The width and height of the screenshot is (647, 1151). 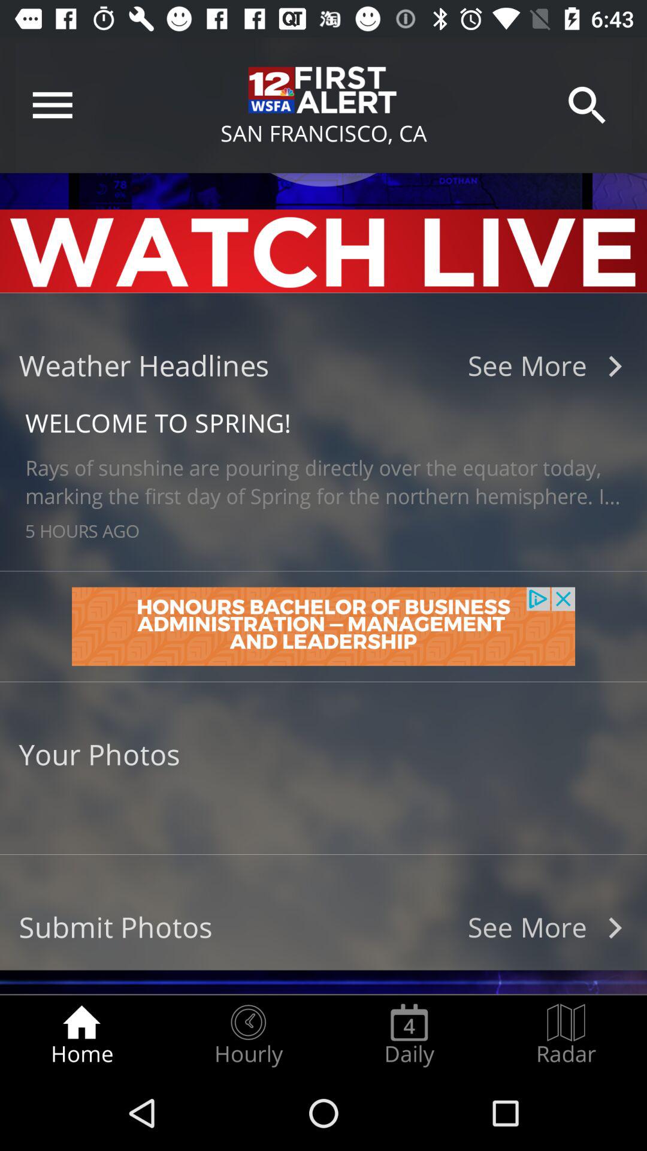 What do you see at coordinates (409, 1035) in the screenshot?
I see `turn off the item to the right of the hourly radio button` at bounding box center [409, 1035].